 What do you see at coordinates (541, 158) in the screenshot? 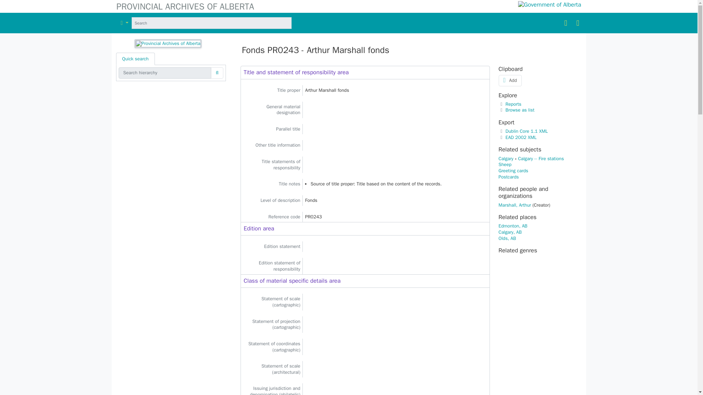
I see `Calgary -- Fire stations` at bounding box center [541, 158].